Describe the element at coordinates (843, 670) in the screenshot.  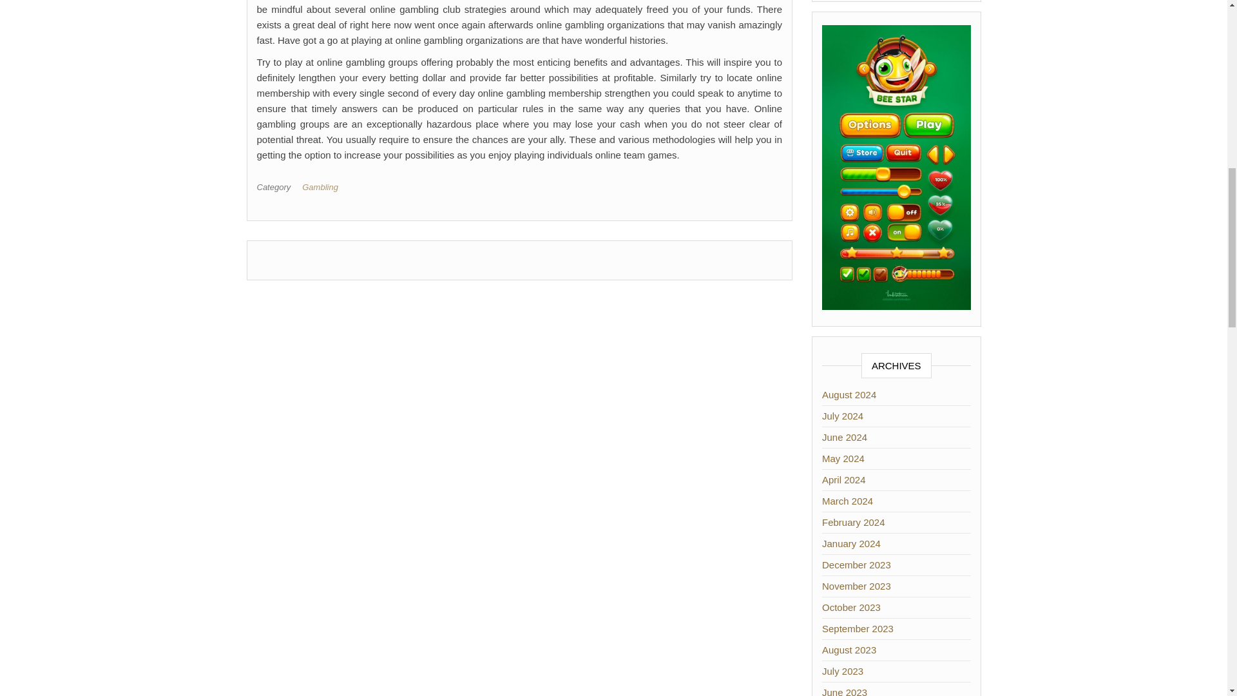
I see `July 2023` at that location.